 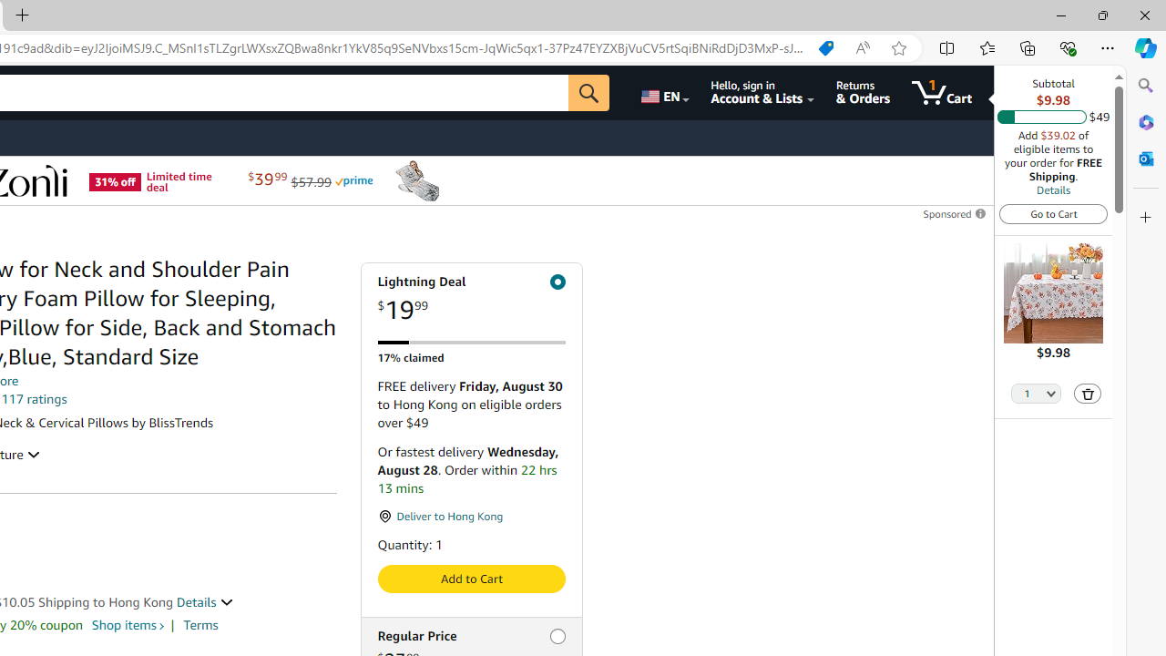 What do you see at coordinates (205, 601) in the screenshot?
I see `Details ` at bounding box center [205, 601].